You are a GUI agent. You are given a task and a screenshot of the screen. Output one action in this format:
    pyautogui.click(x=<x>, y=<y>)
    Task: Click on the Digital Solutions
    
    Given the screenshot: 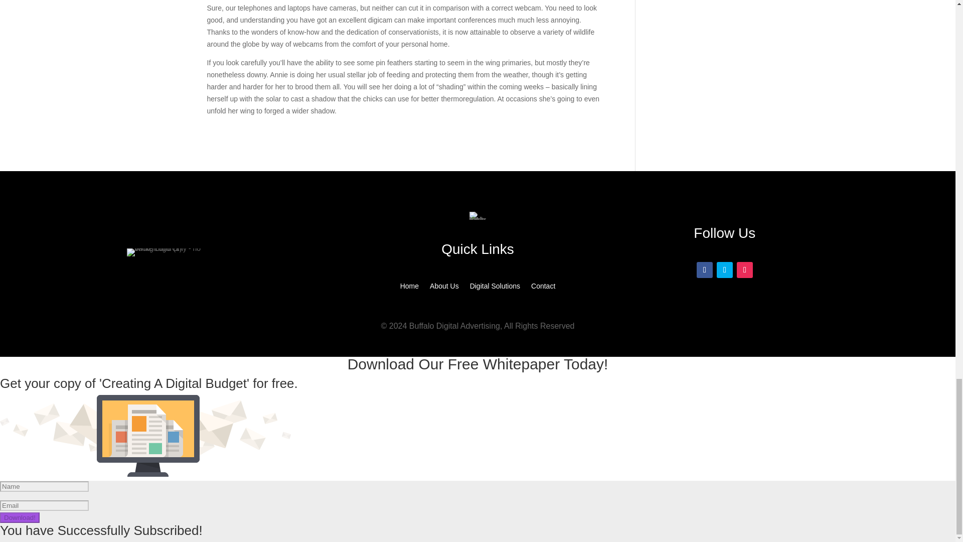 What is the action you would take?
    pyautogui.click(x=495, y=288)
    